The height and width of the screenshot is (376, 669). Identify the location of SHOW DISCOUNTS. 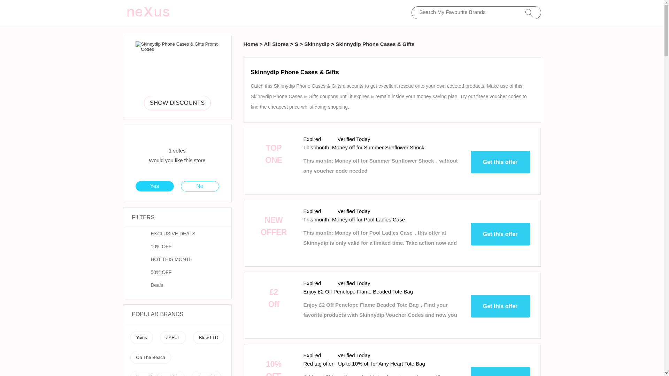
(177, 103).